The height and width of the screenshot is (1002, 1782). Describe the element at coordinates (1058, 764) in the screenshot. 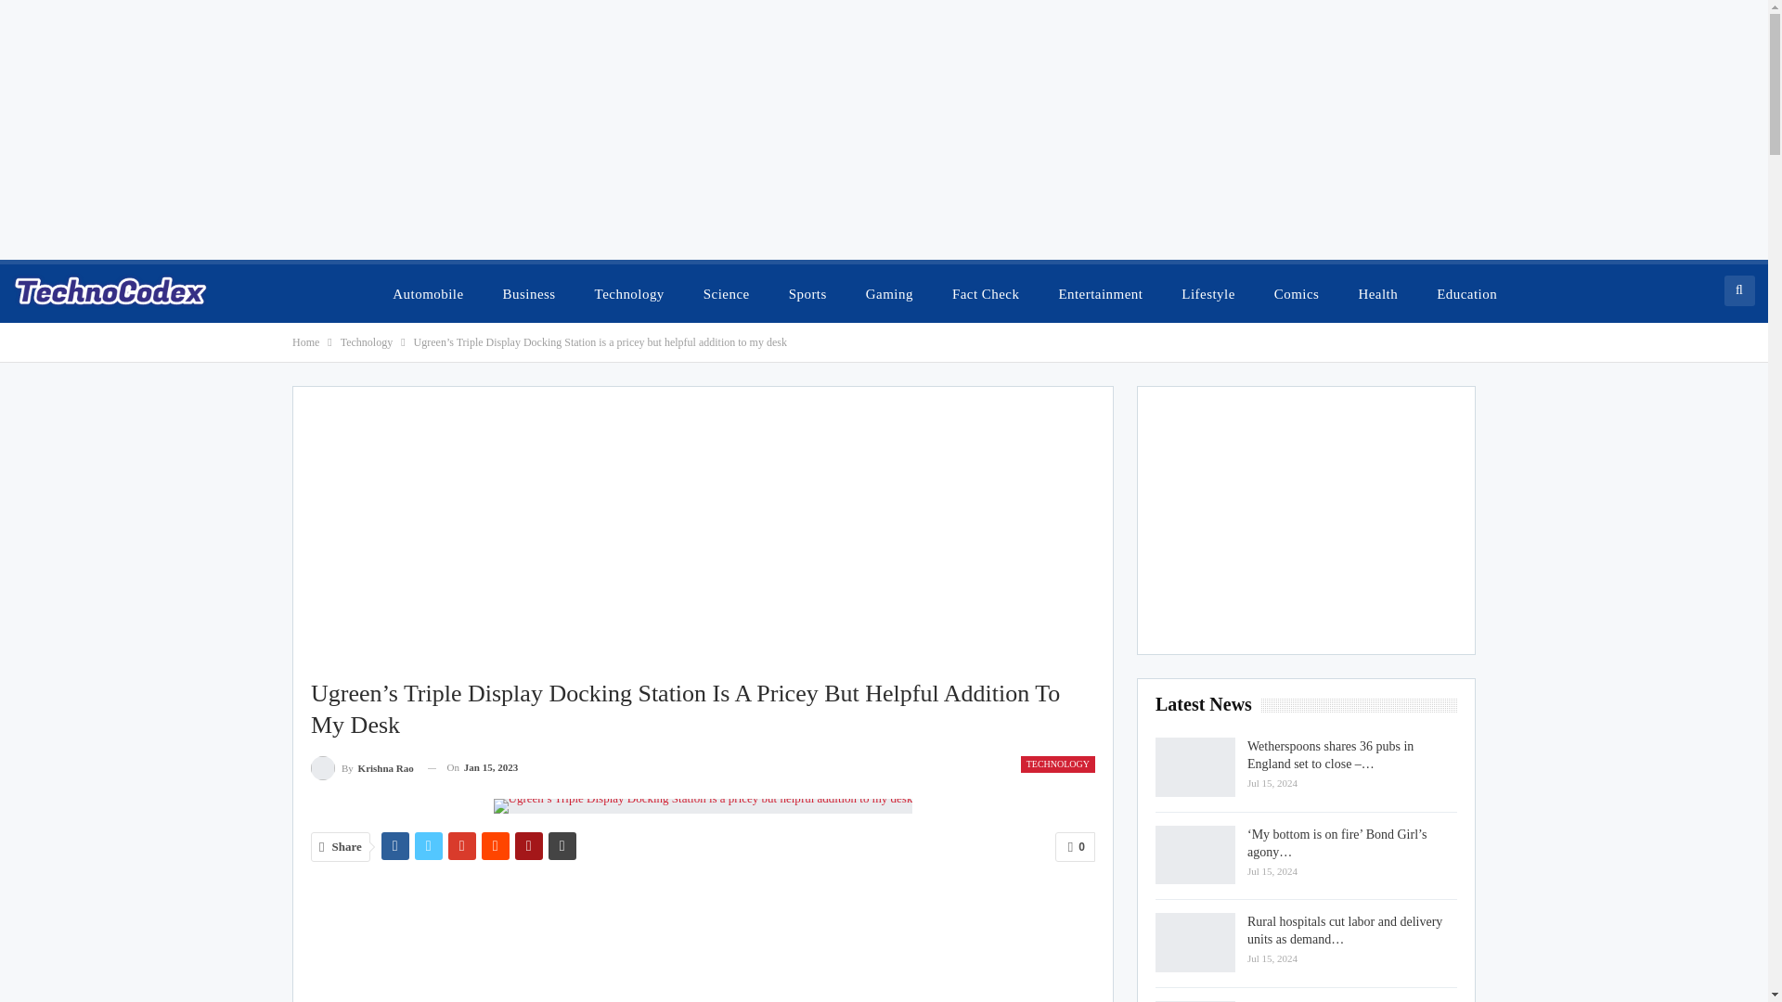

I see `TECHNOLOGY` at that location.